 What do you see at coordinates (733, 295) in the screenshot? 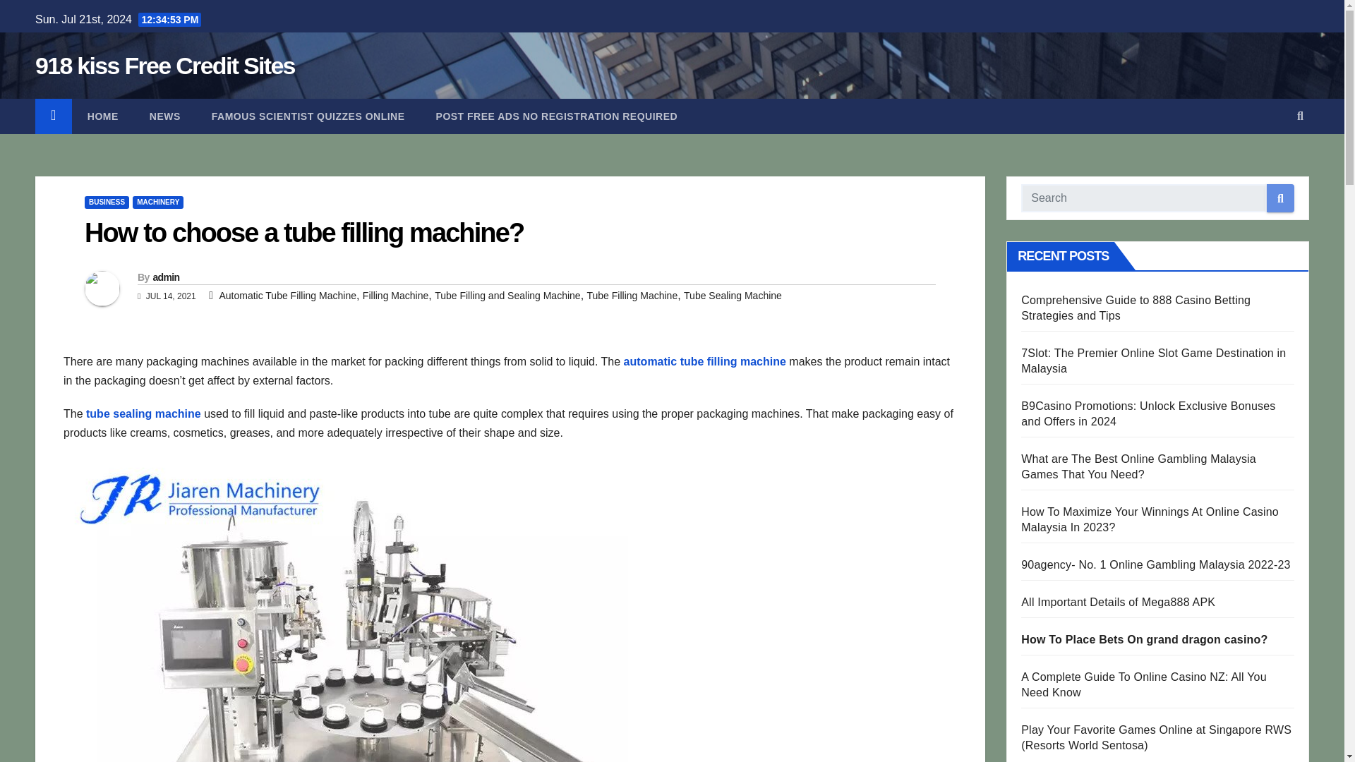
I see `Tube Sealing Machine` at bounding box center [733, 295].